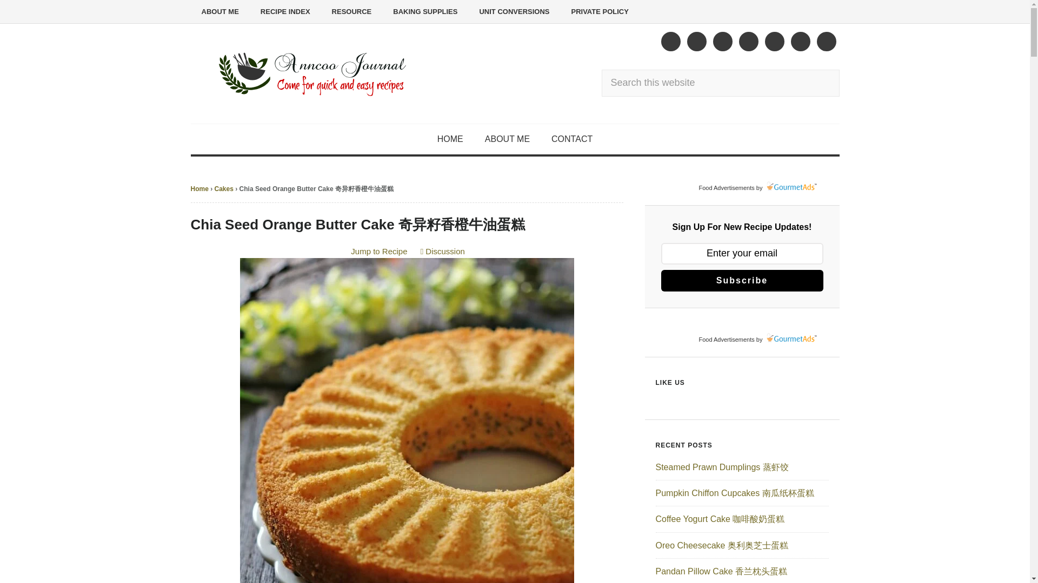 This screenshot has height=583, width=1038. Describe the element at coordinates (219, 12) in the screenshot. I see `ABOUT ME` at that location.